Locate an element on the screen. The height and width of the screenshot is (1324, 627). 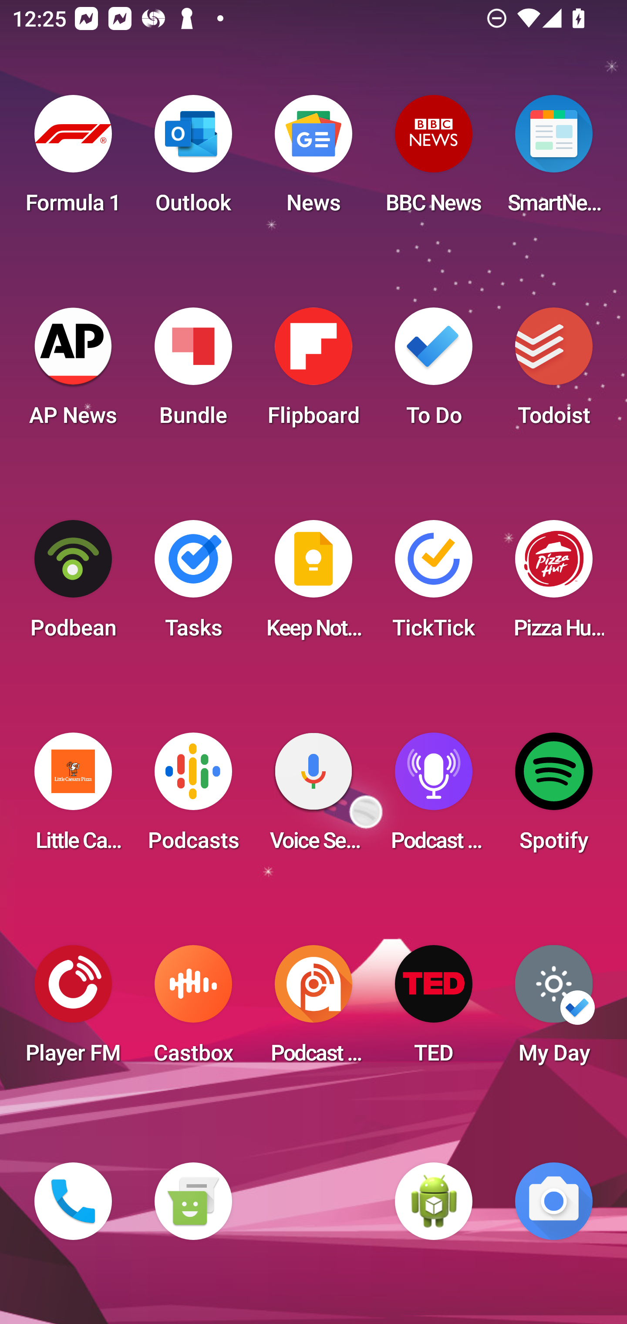
Podcasts is located at coordinates (193, 797).